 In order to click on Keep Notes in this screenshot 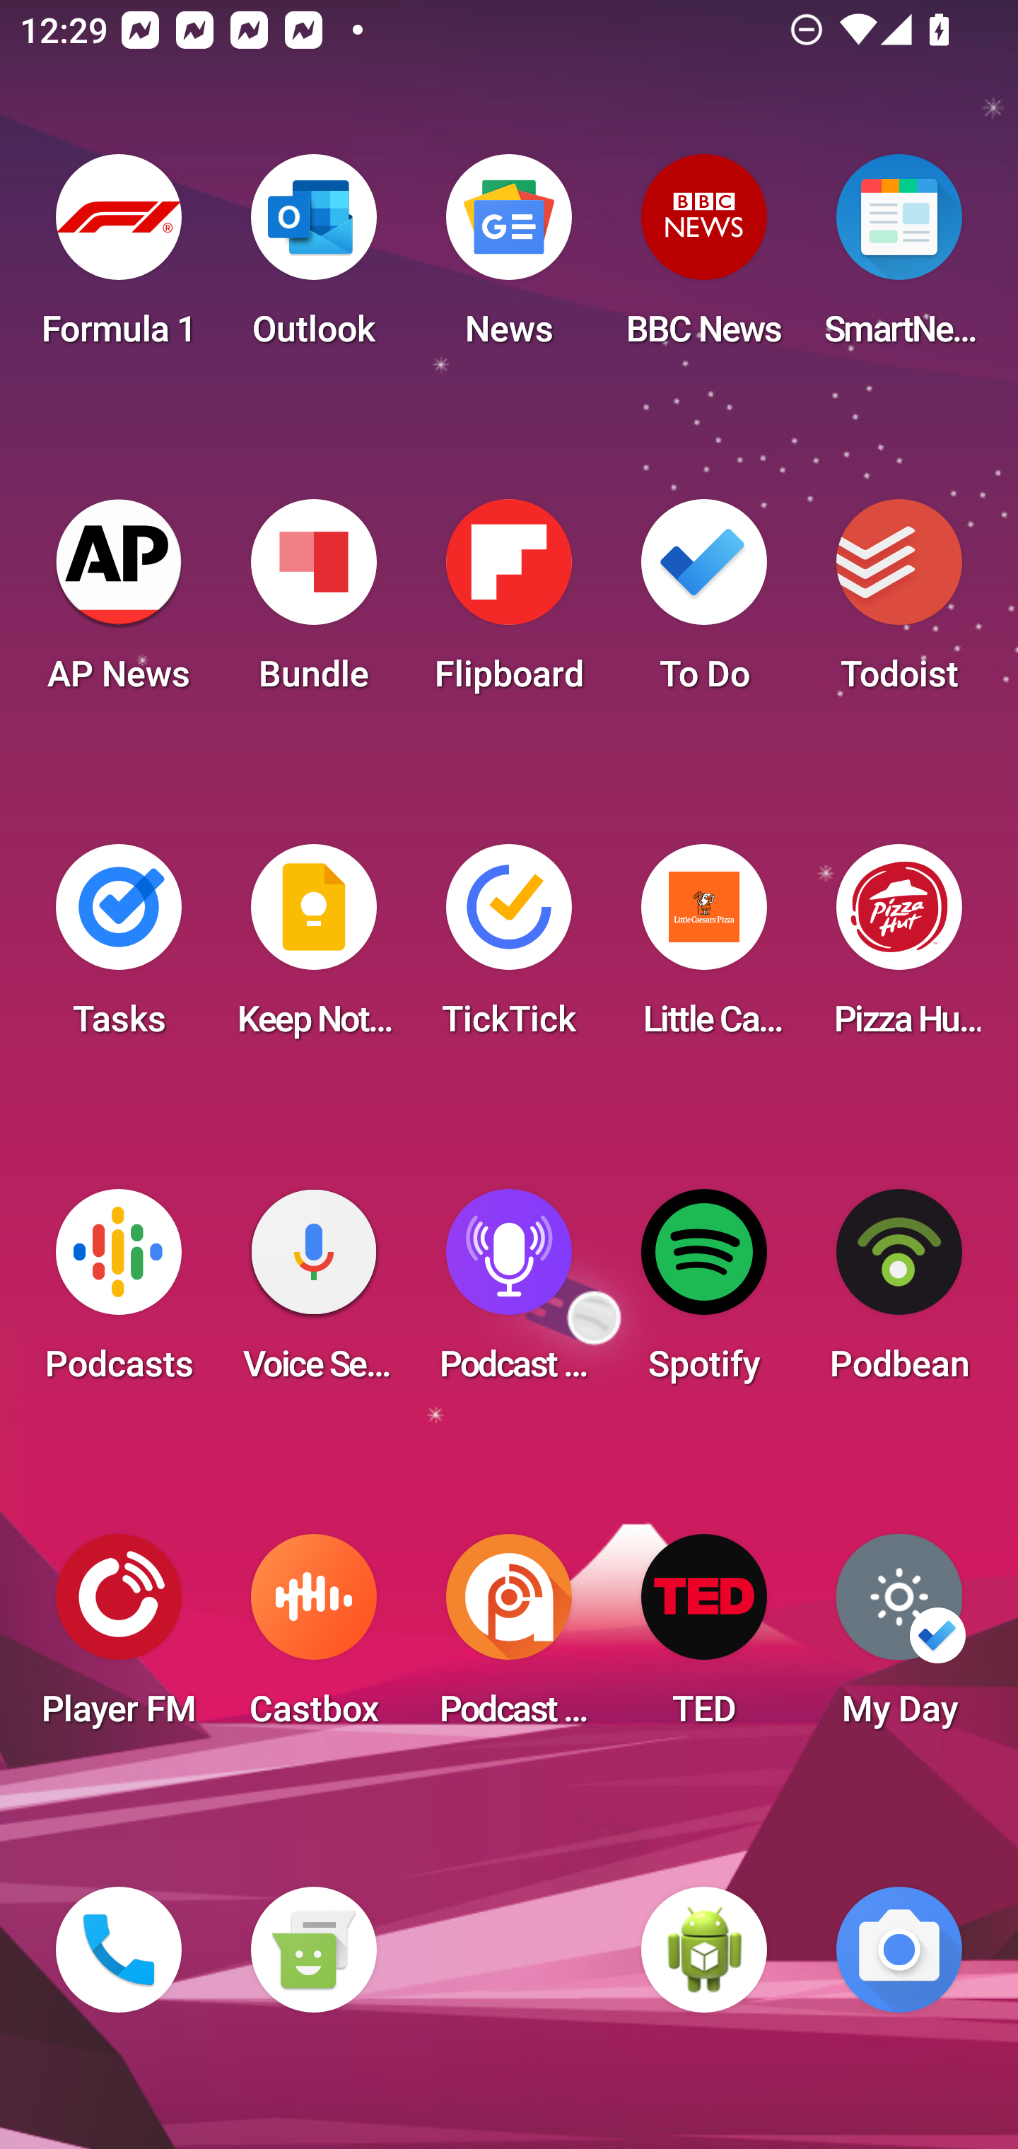, I will do `click(313, 949)`.